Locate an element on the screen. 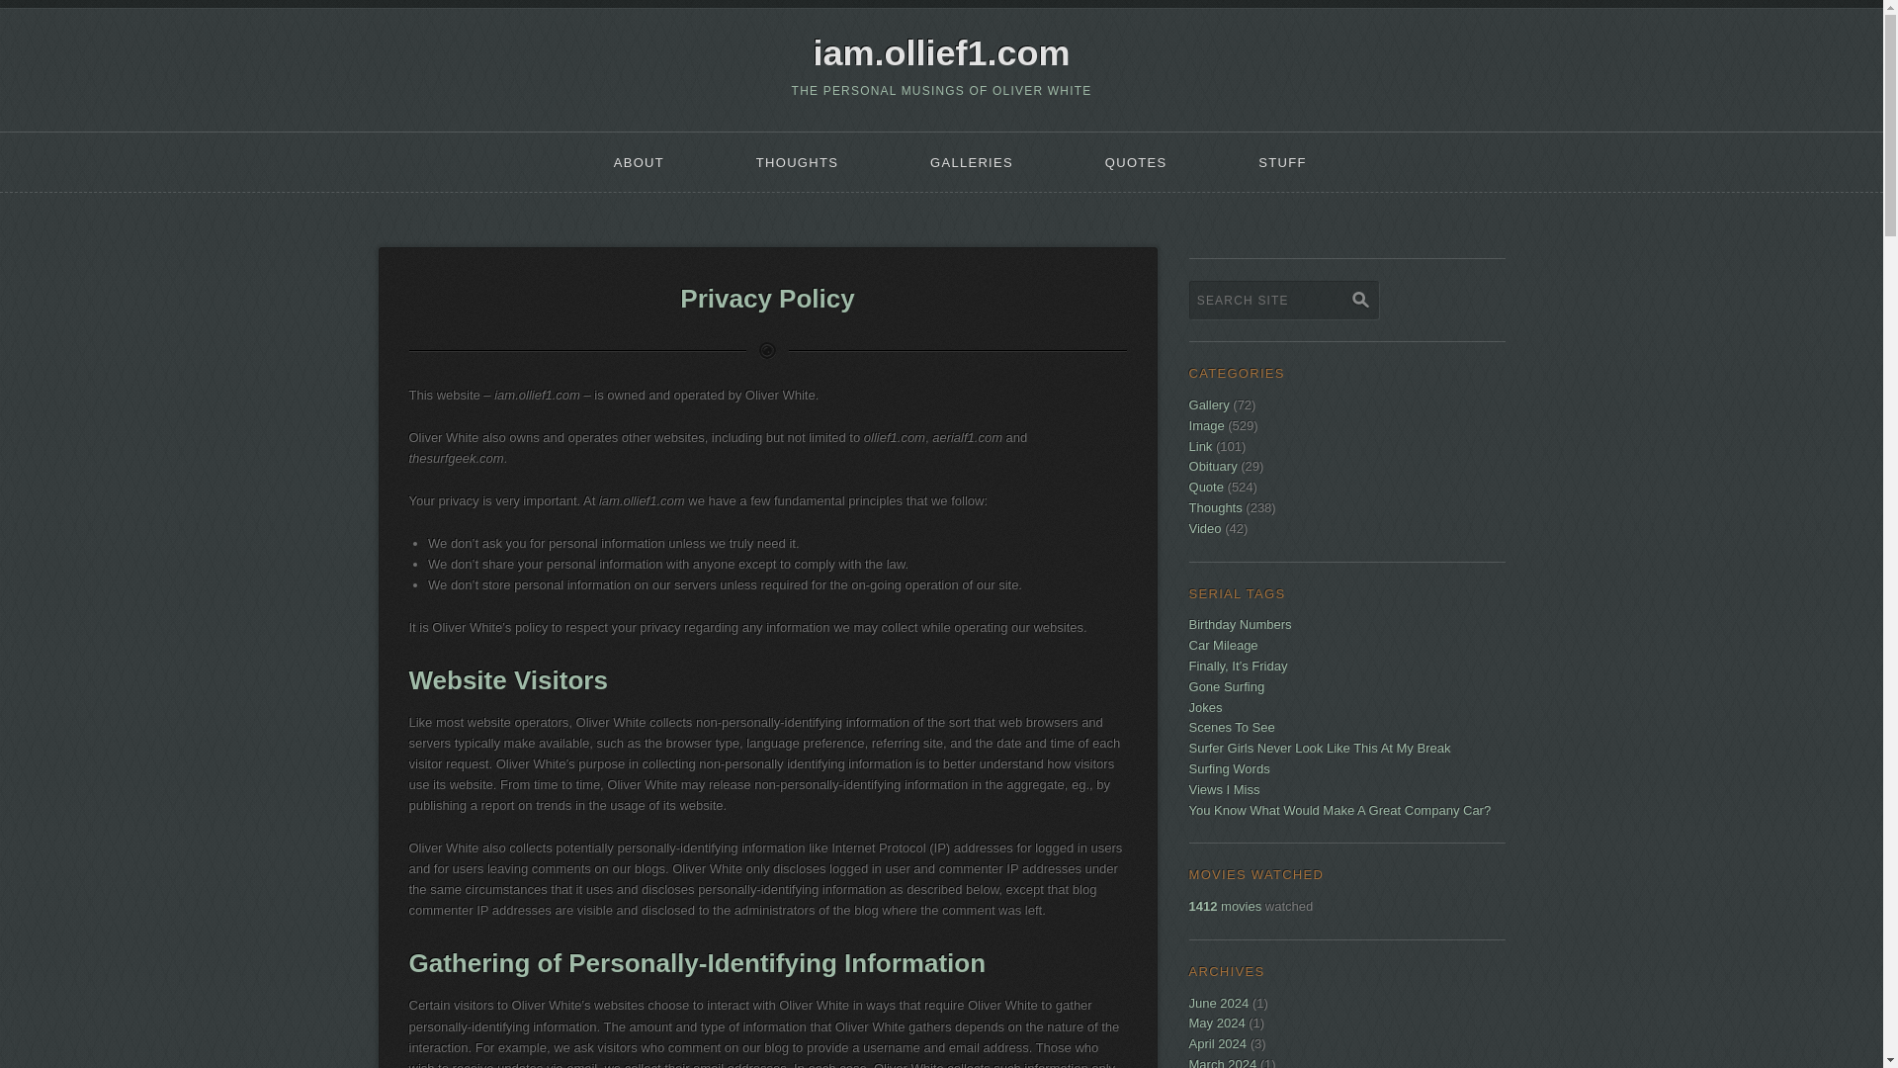 The width and height of the screenshot is (1898, 1068). STUFF is located at coordinates (1283, 162).